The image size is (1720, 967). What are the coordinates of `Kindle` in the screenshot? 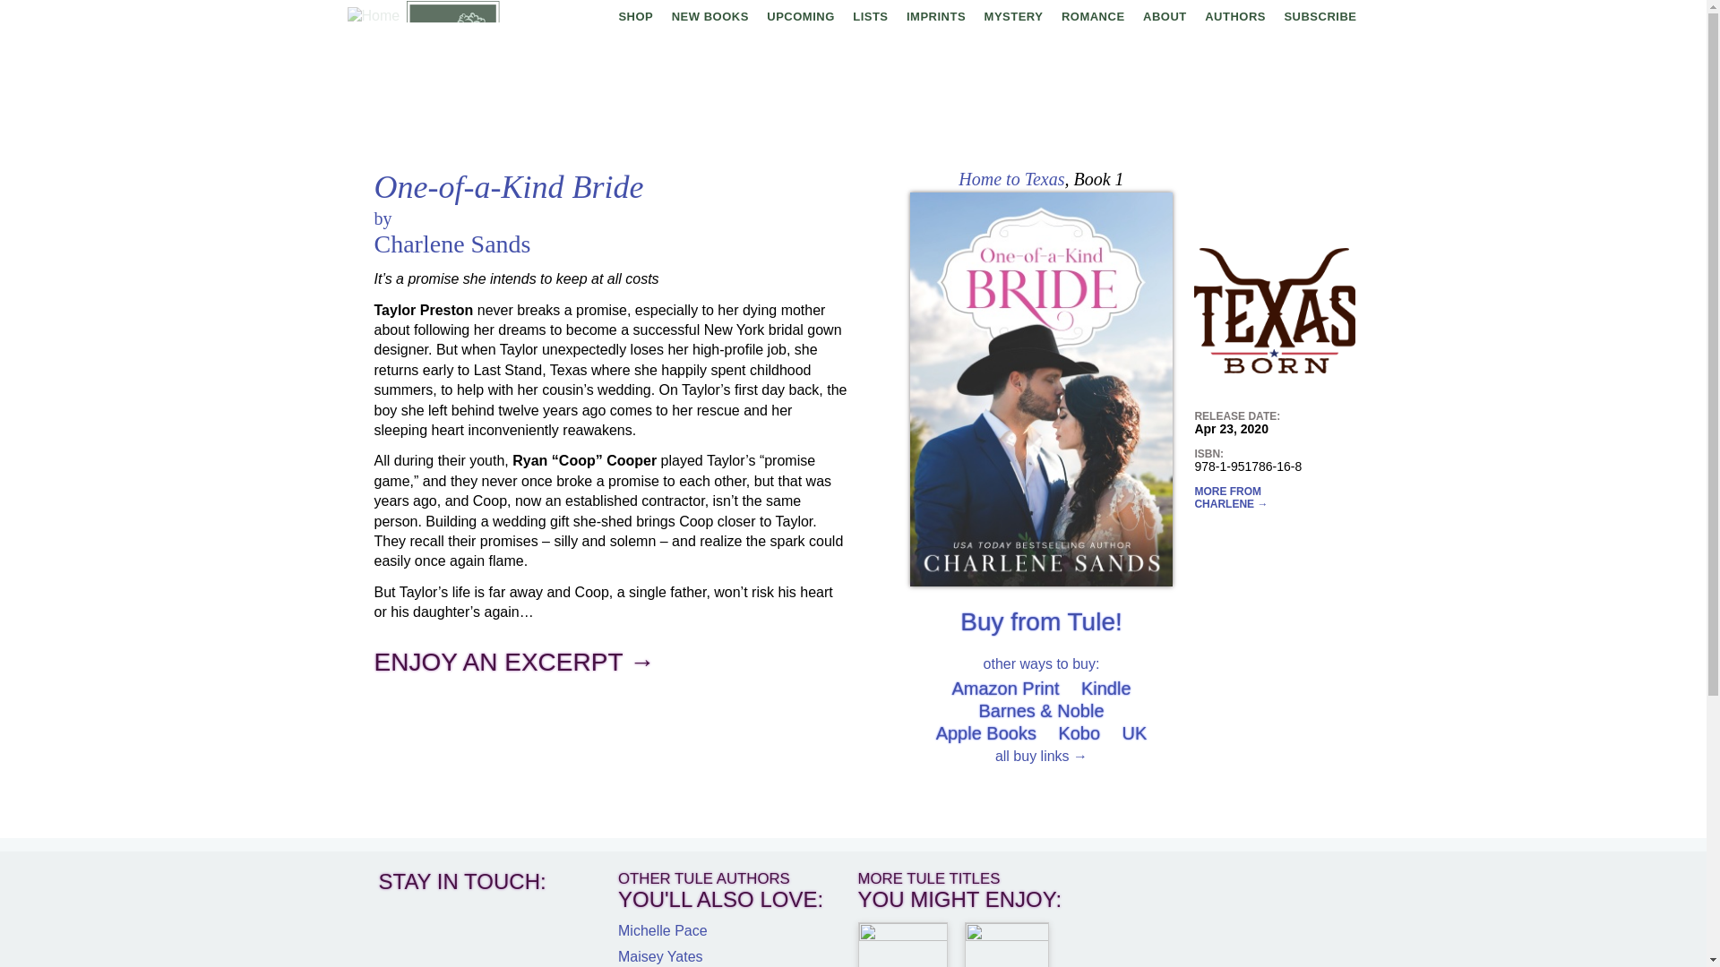 It's located at (1106, 688).